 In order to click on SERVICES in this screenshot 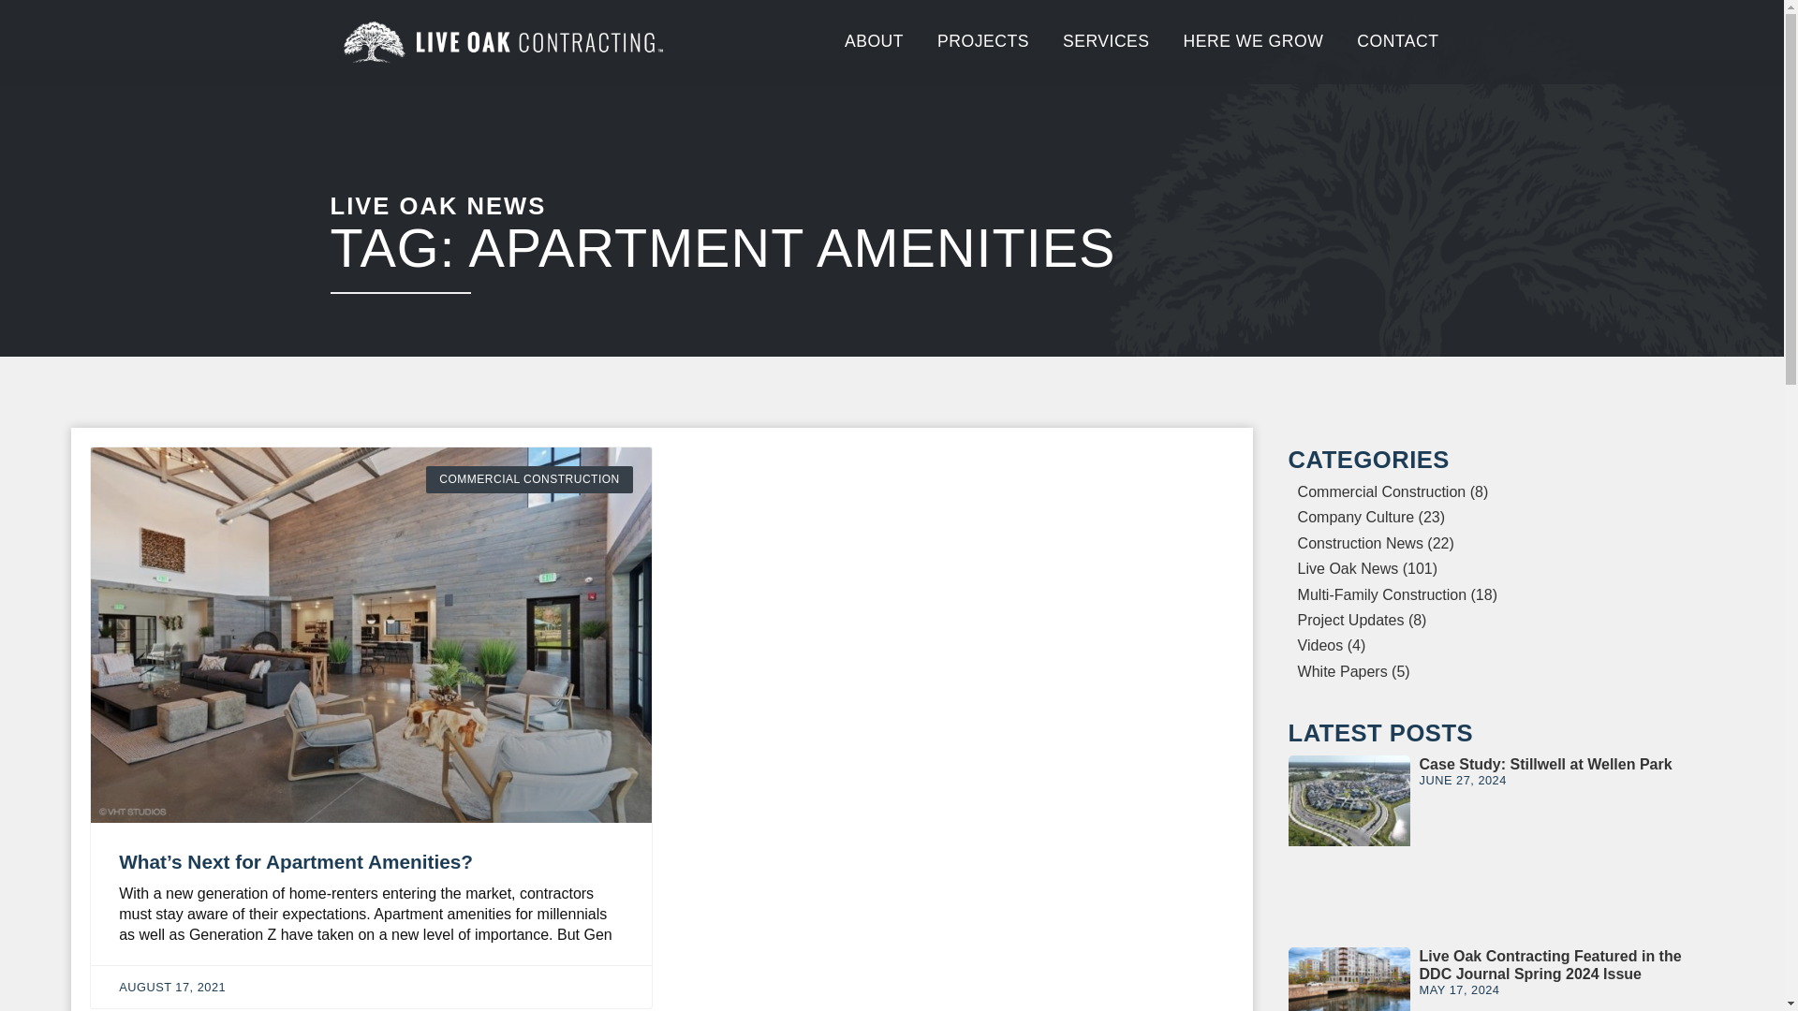, I will do `click(1107, 41)`.